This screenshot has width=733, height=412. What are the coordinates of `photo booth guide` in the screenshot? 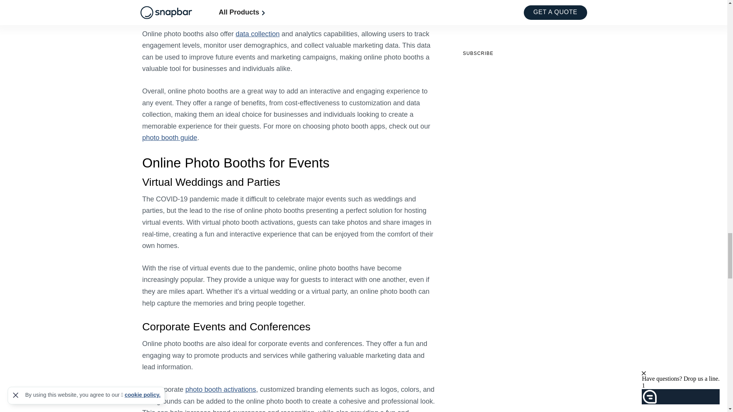 It's located at (170, 138).